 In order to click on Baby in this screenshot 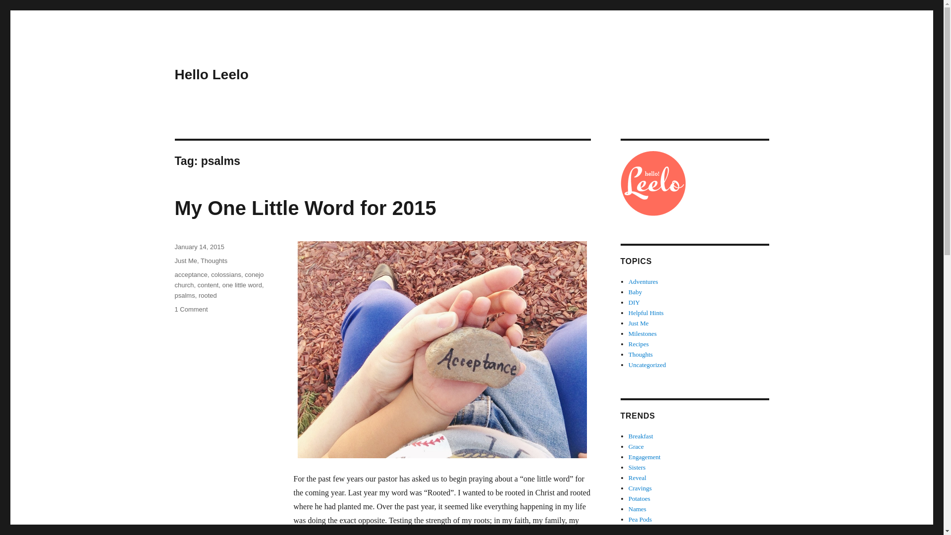, I will do `click(635, 292)`.